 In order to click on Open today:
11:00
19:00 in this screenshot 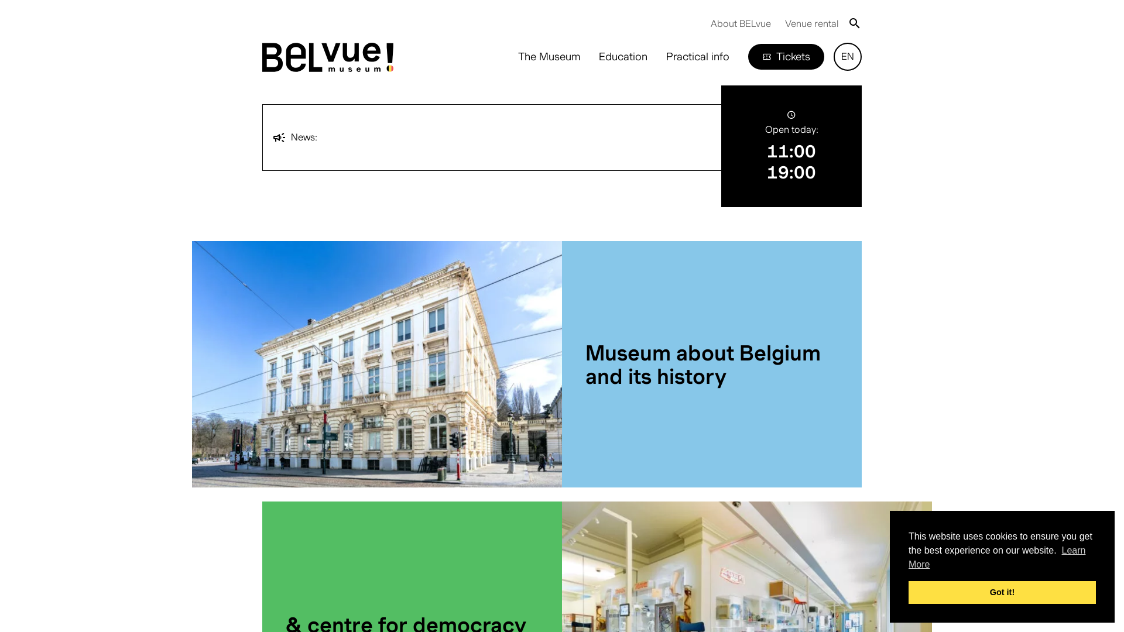, I will do `click(791, 146)`.